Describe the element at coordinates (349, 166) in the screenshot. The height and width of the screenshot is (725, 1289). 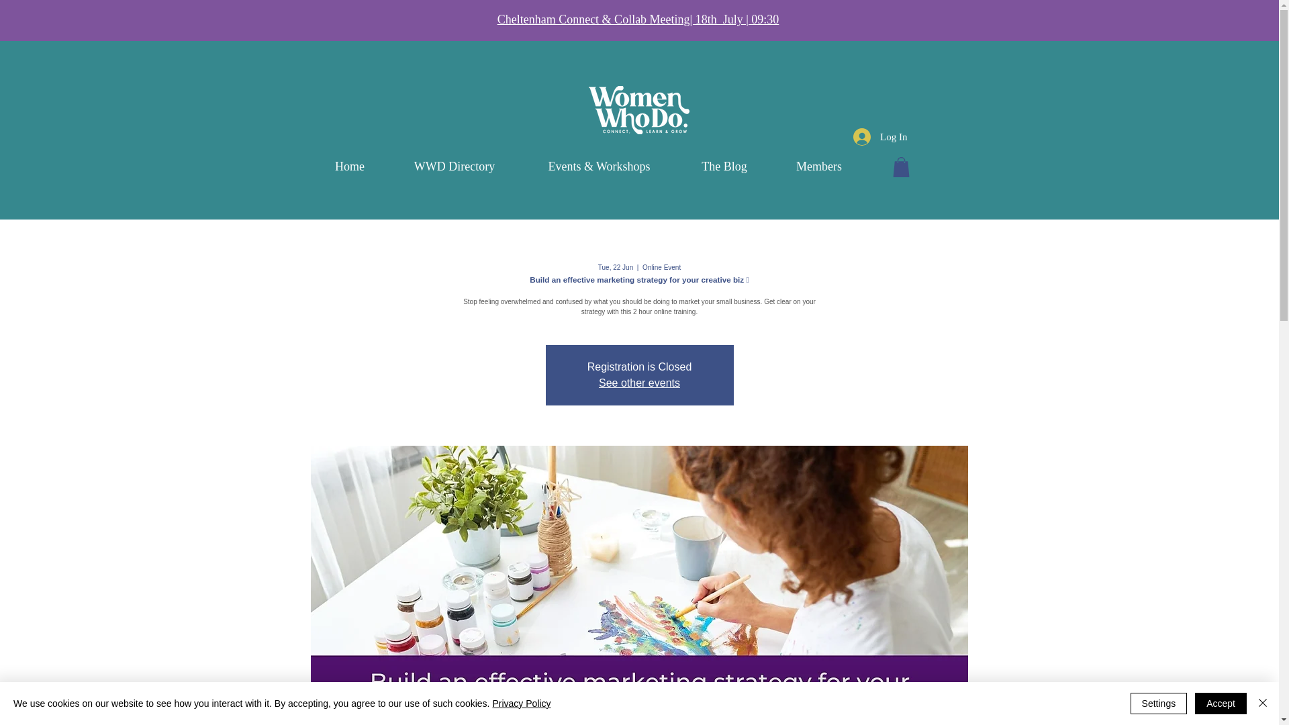
I see `Home` at that location.